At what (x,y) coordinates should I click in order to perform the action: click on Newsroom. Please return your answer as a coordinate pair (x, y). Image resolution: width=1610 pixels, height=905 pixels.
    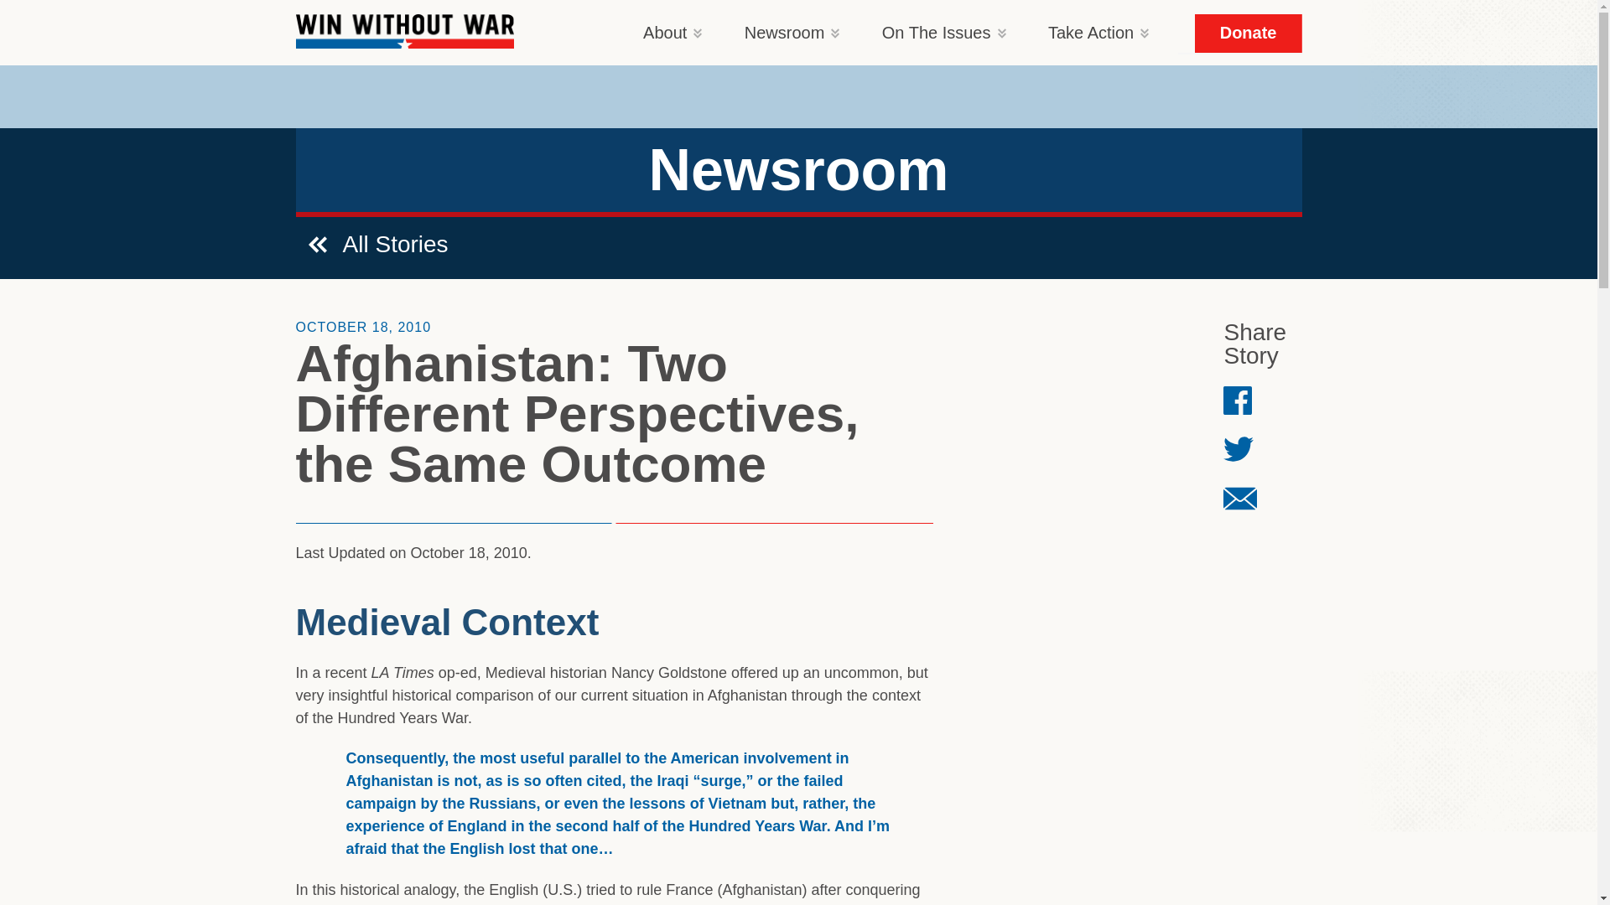
    Looking at the image, I should click on (777, 32).